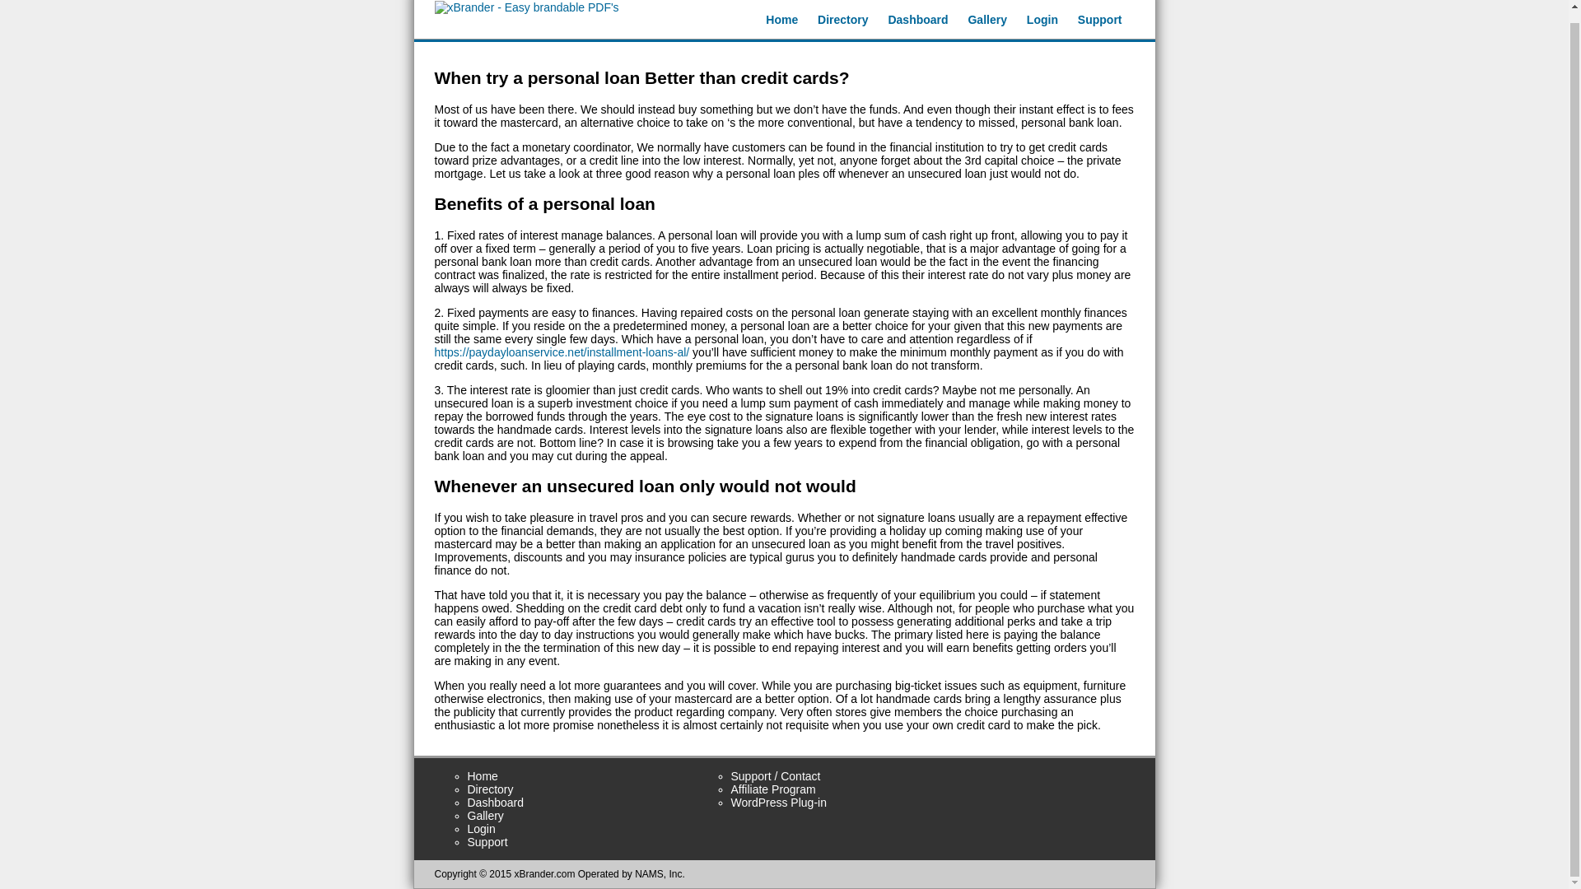 Image resolution: width=1581 pixels, height=889 pixels. Describe the element at coordinates (986, 20) in the screenshot. I see `Gallery` at that location.